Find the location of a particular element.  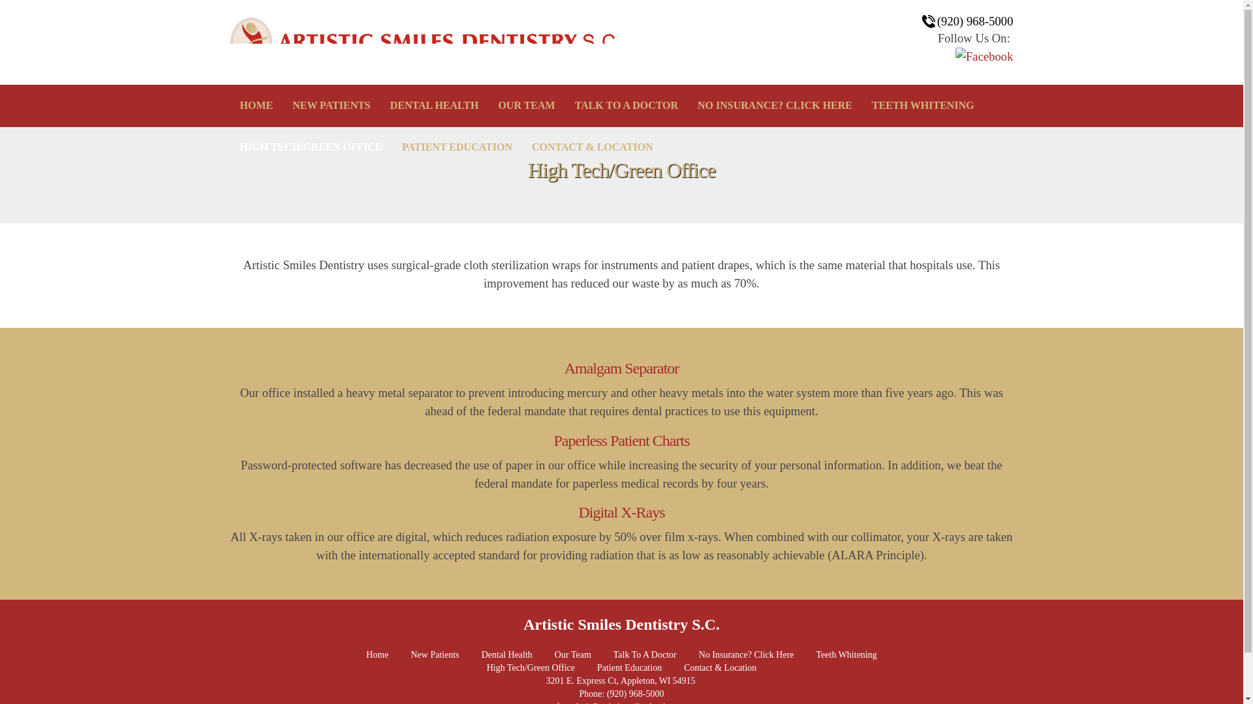

HOME is located at coordinates (256, 106).